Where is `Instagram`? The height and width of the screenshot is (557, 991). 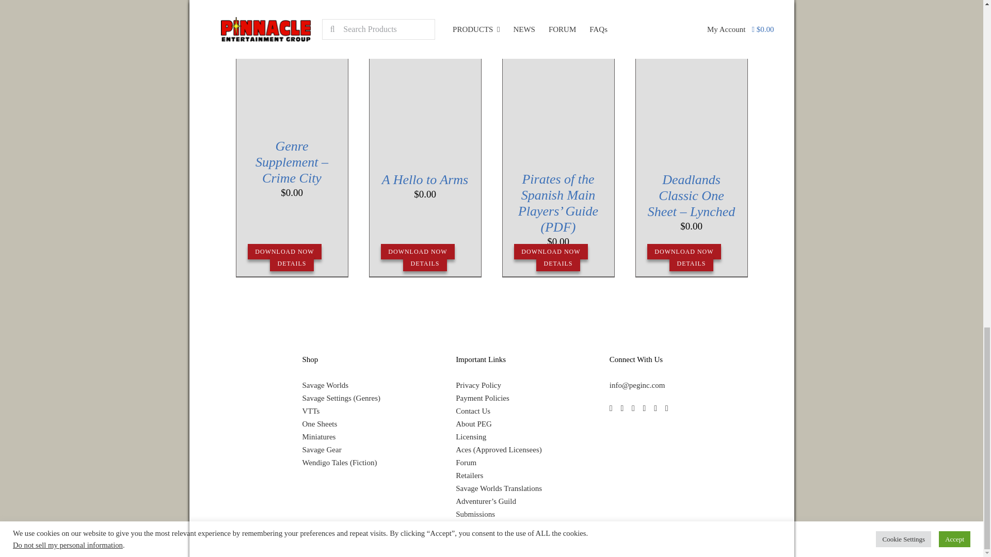 Instagram is located at coordinates (633, 408).